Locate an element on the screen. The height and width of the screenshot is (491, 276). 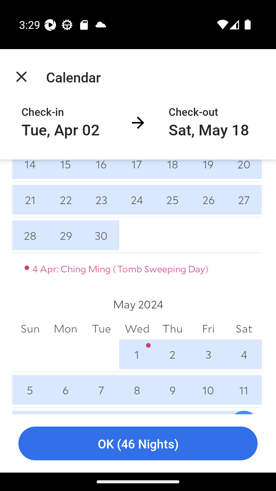
1 1 May 2024 is located at coordinates (137, 354).